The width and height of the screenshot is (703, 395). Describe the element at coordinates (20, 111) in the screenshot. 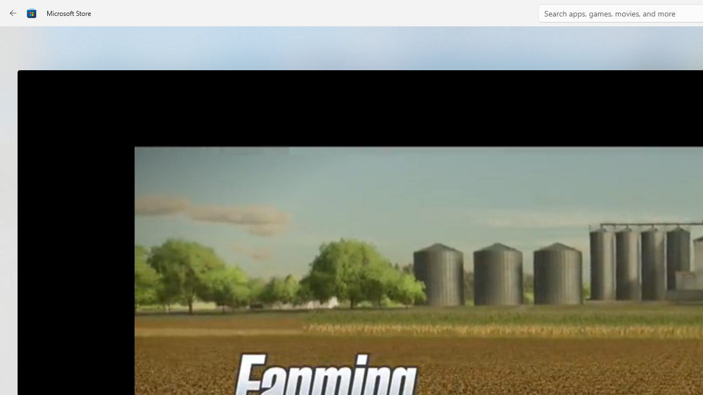

I see `Gaming` at that location.